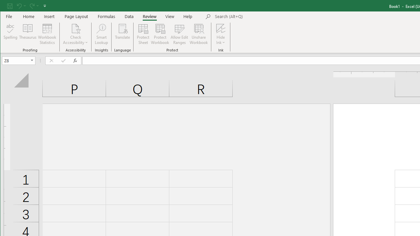  I want to click on Undo, so click(19, 6).